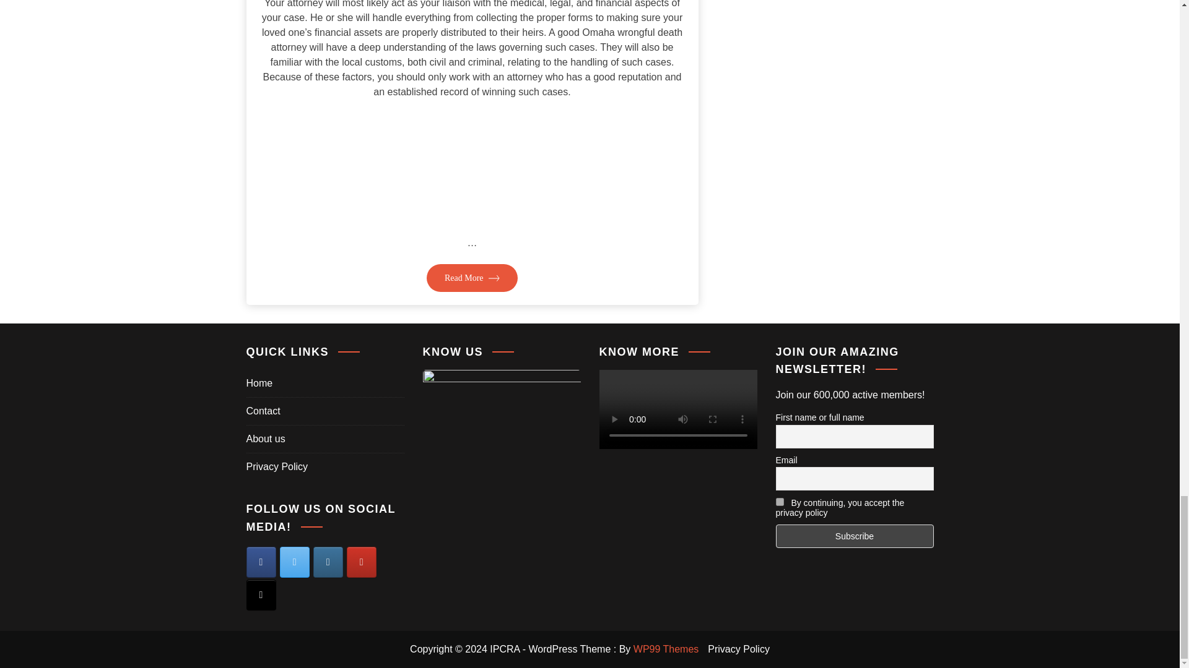 The image size is (1189, 668). Describe the element at coordinates (294, 562) in the screenshot. I see `IPCRA on X Twitter` at that location.